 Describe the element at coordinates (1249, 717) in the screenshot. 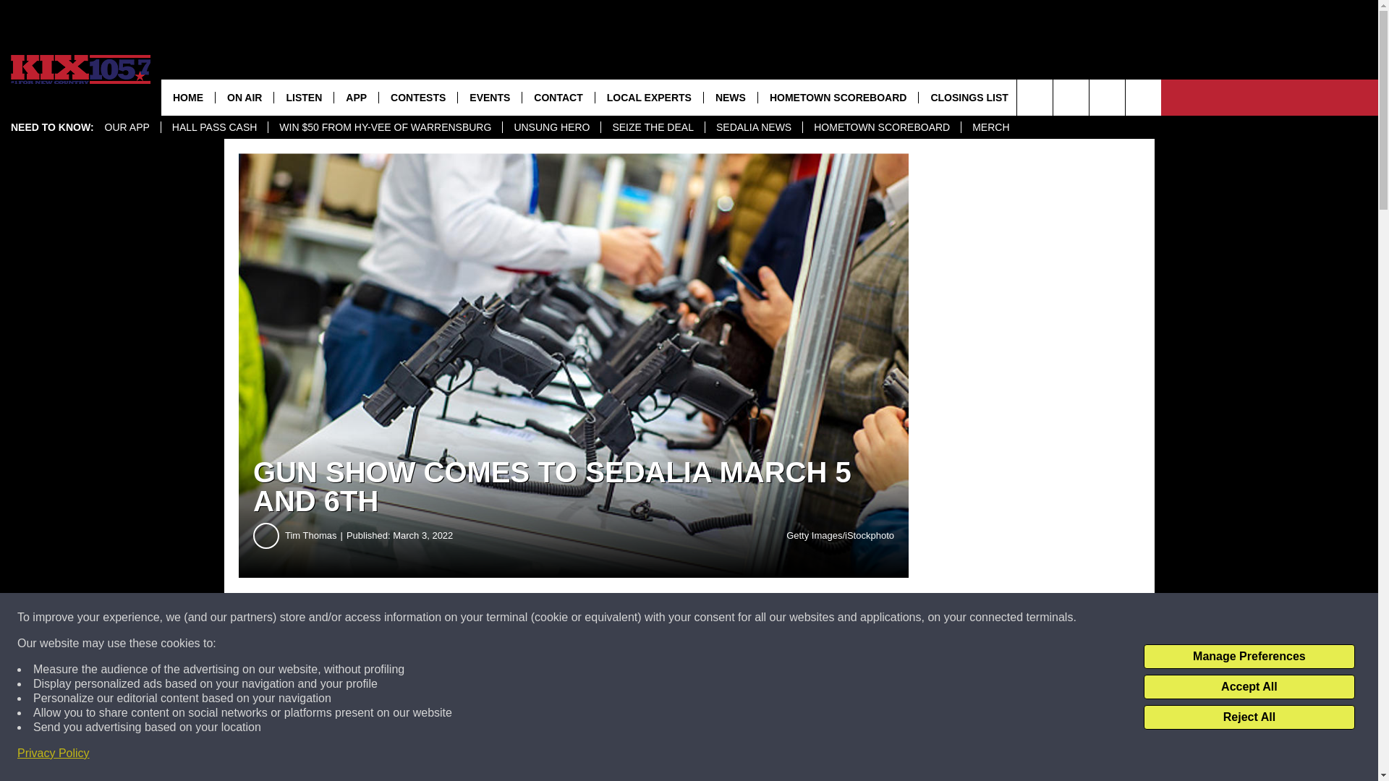

I see `Reject All` at that location.